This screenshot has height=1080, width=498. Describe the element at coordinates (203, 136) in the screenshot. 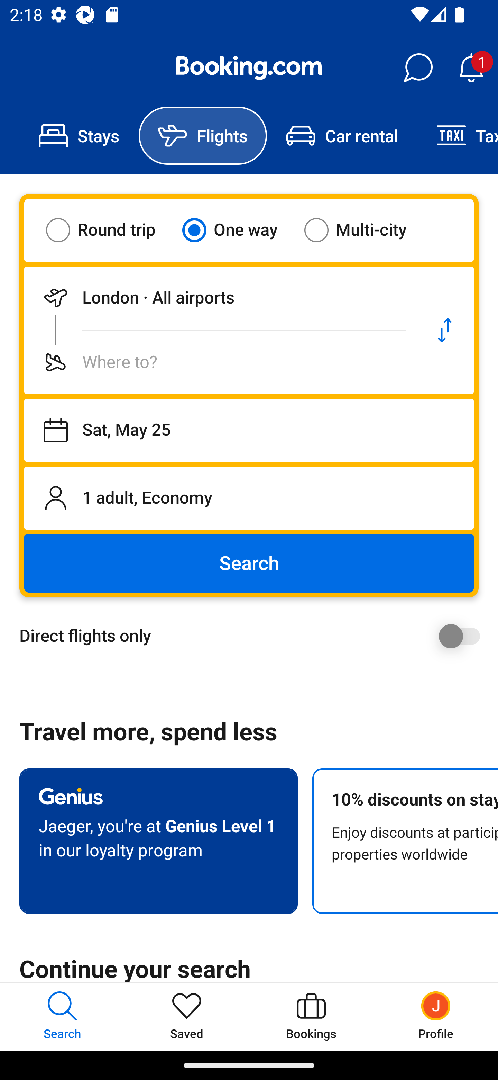

I see `Flights` at that location.